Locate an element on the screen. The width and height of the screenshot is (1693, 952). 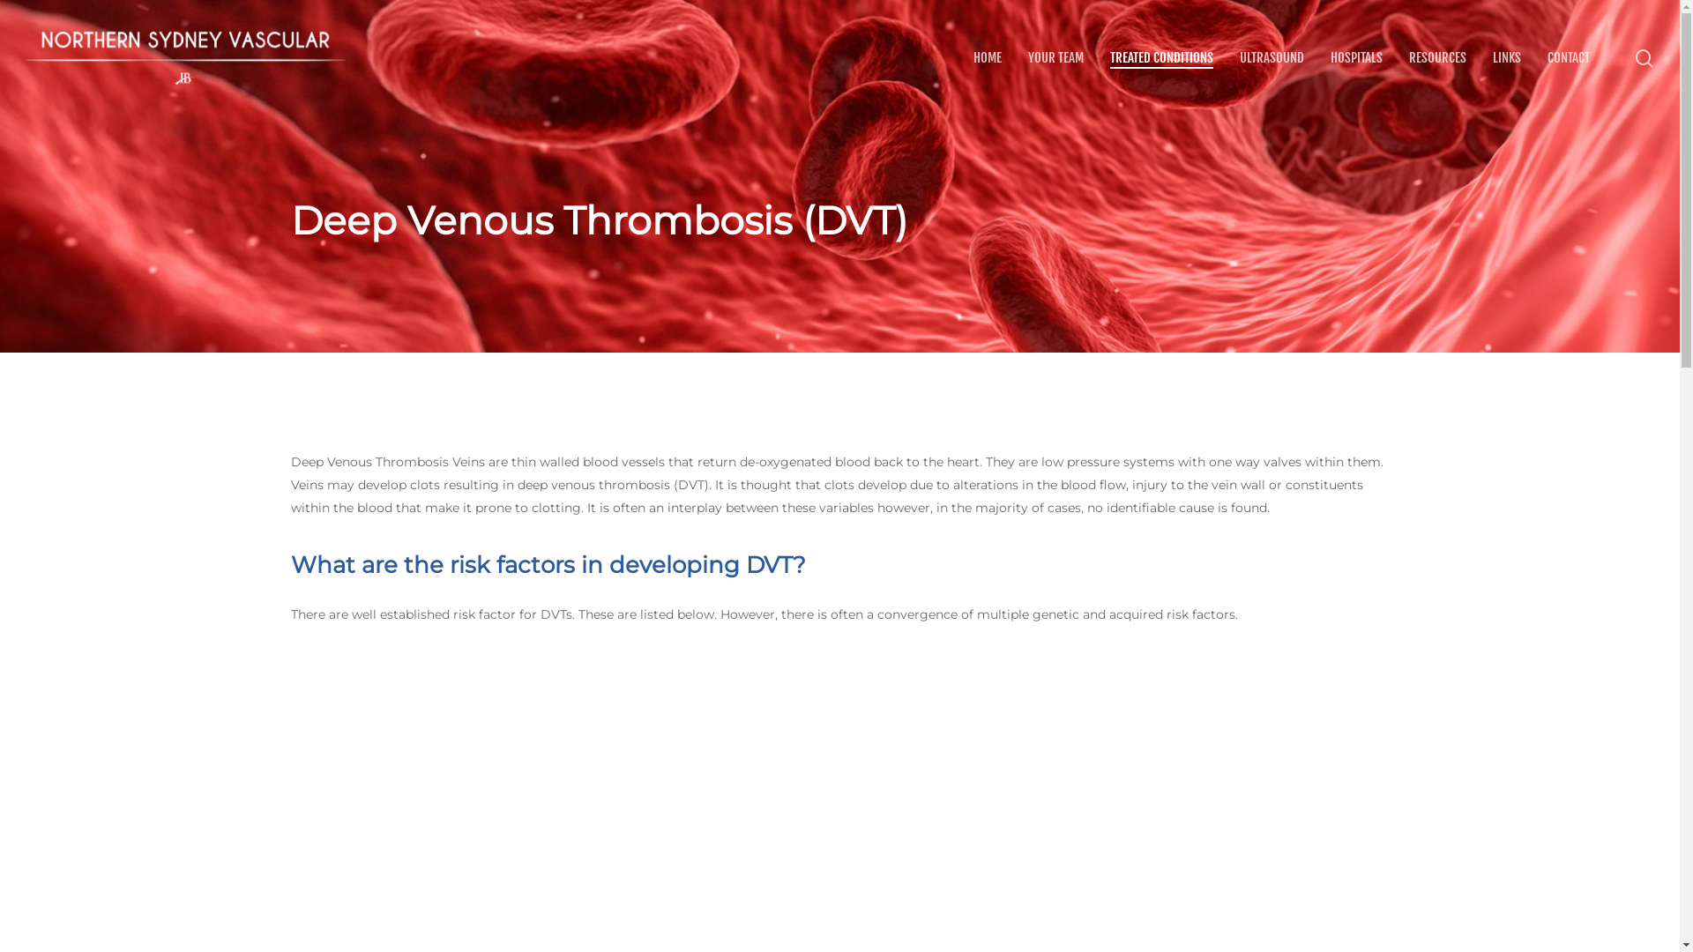
LINKS is located at coordinates (1507, 58).